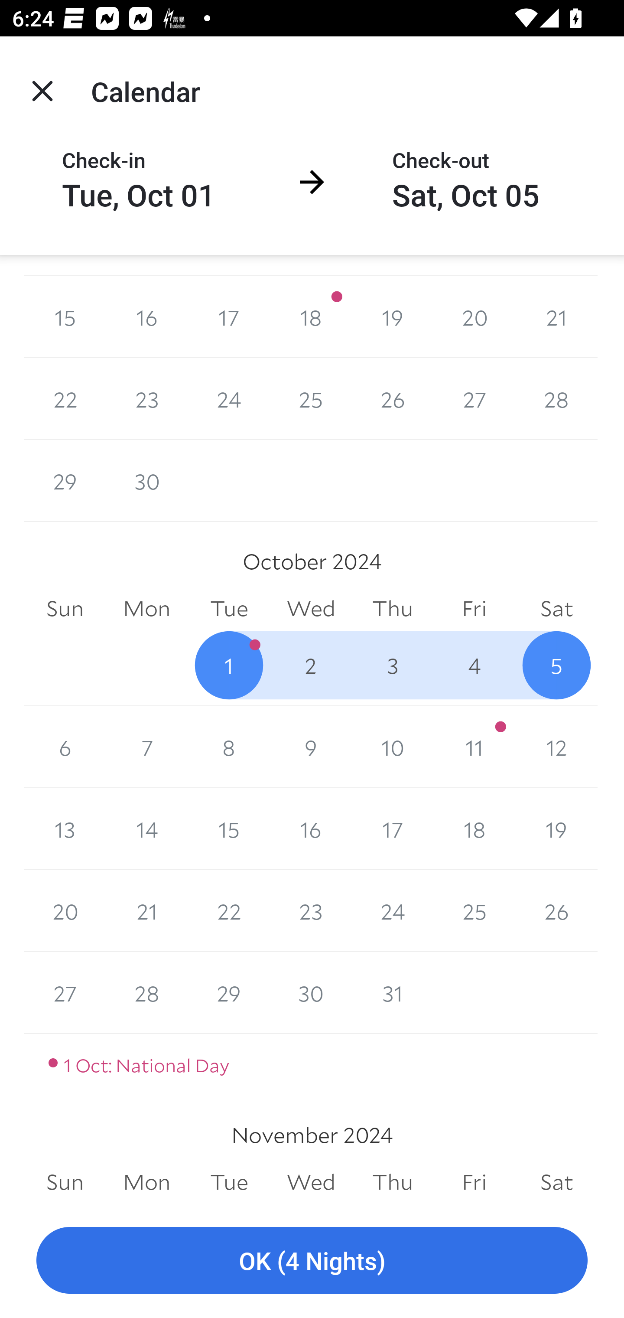 The width and height of the screenshot is (624, 1318). Describe the element at coordinates (393, 399) in the screenshot. I see `26 26 September 2024` at that location.